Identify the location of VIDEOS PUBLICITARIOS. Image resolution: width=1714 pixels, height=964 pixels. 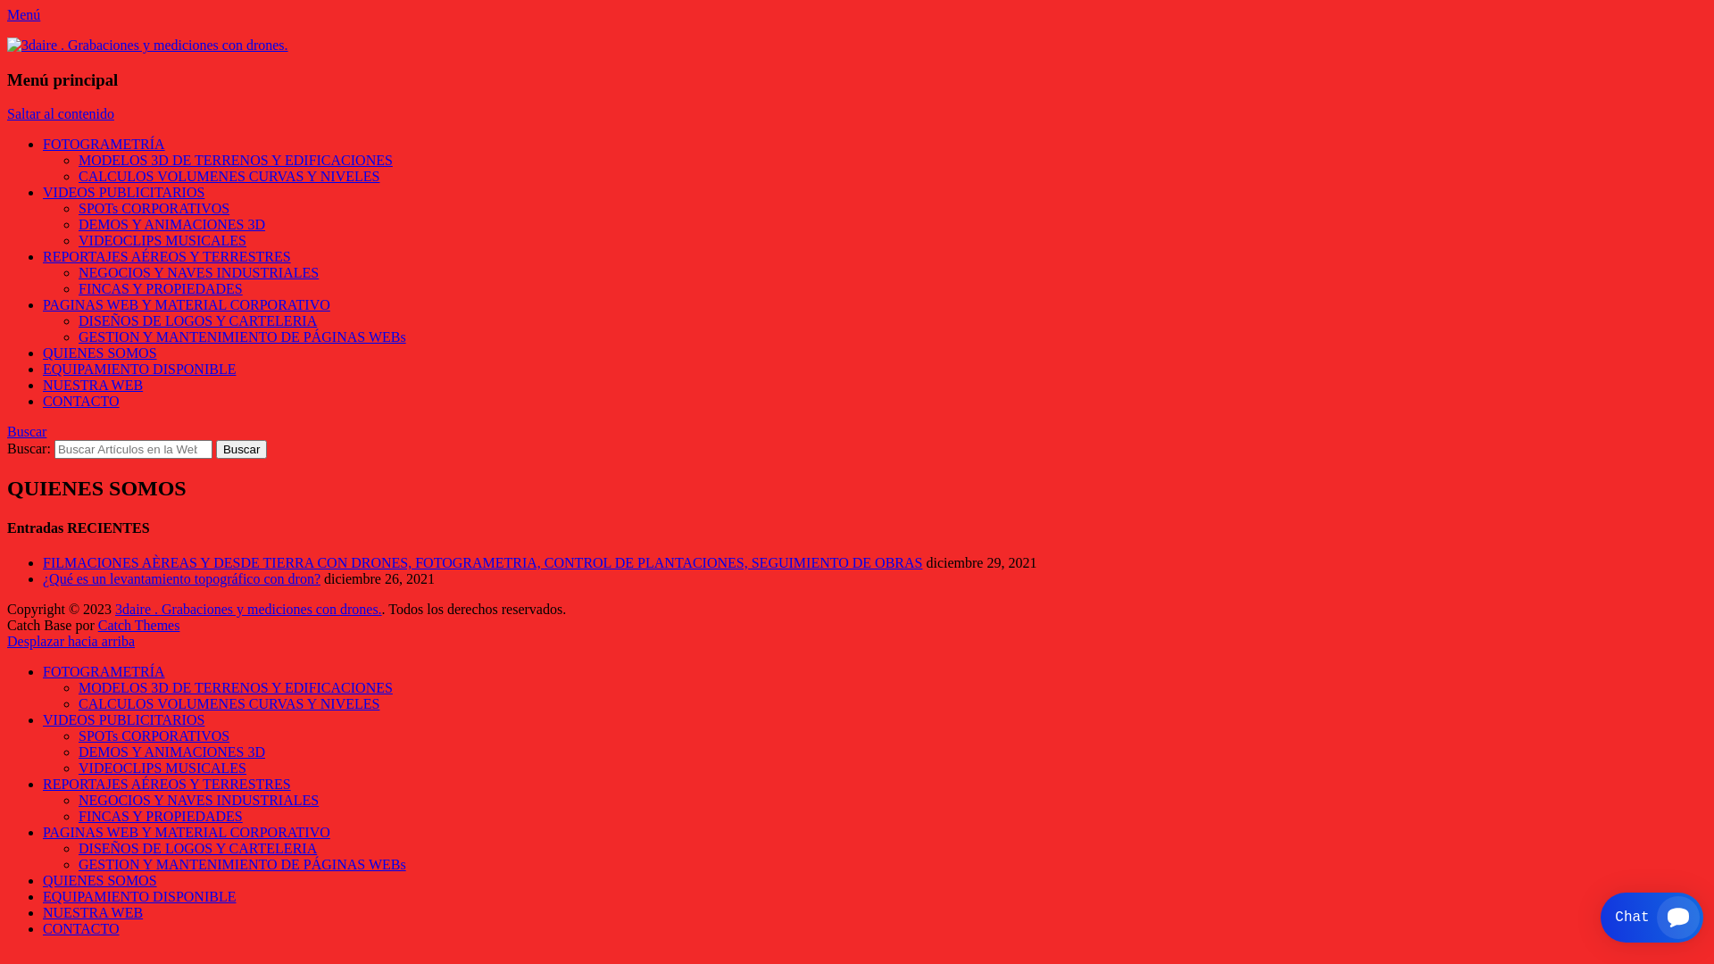
(123, 719).